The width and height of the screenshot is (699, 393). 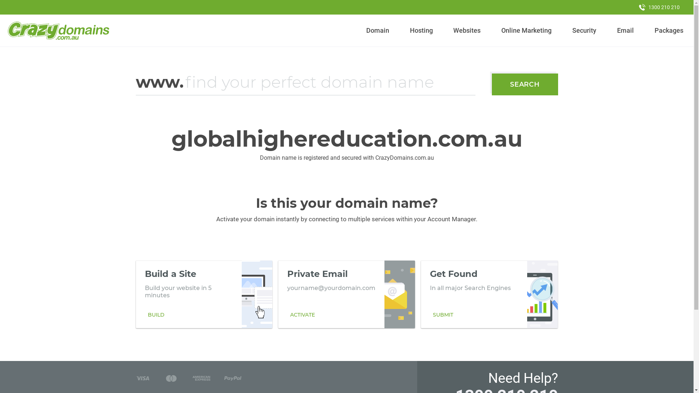 I want to click on Websites, so click(x=467, y=31).